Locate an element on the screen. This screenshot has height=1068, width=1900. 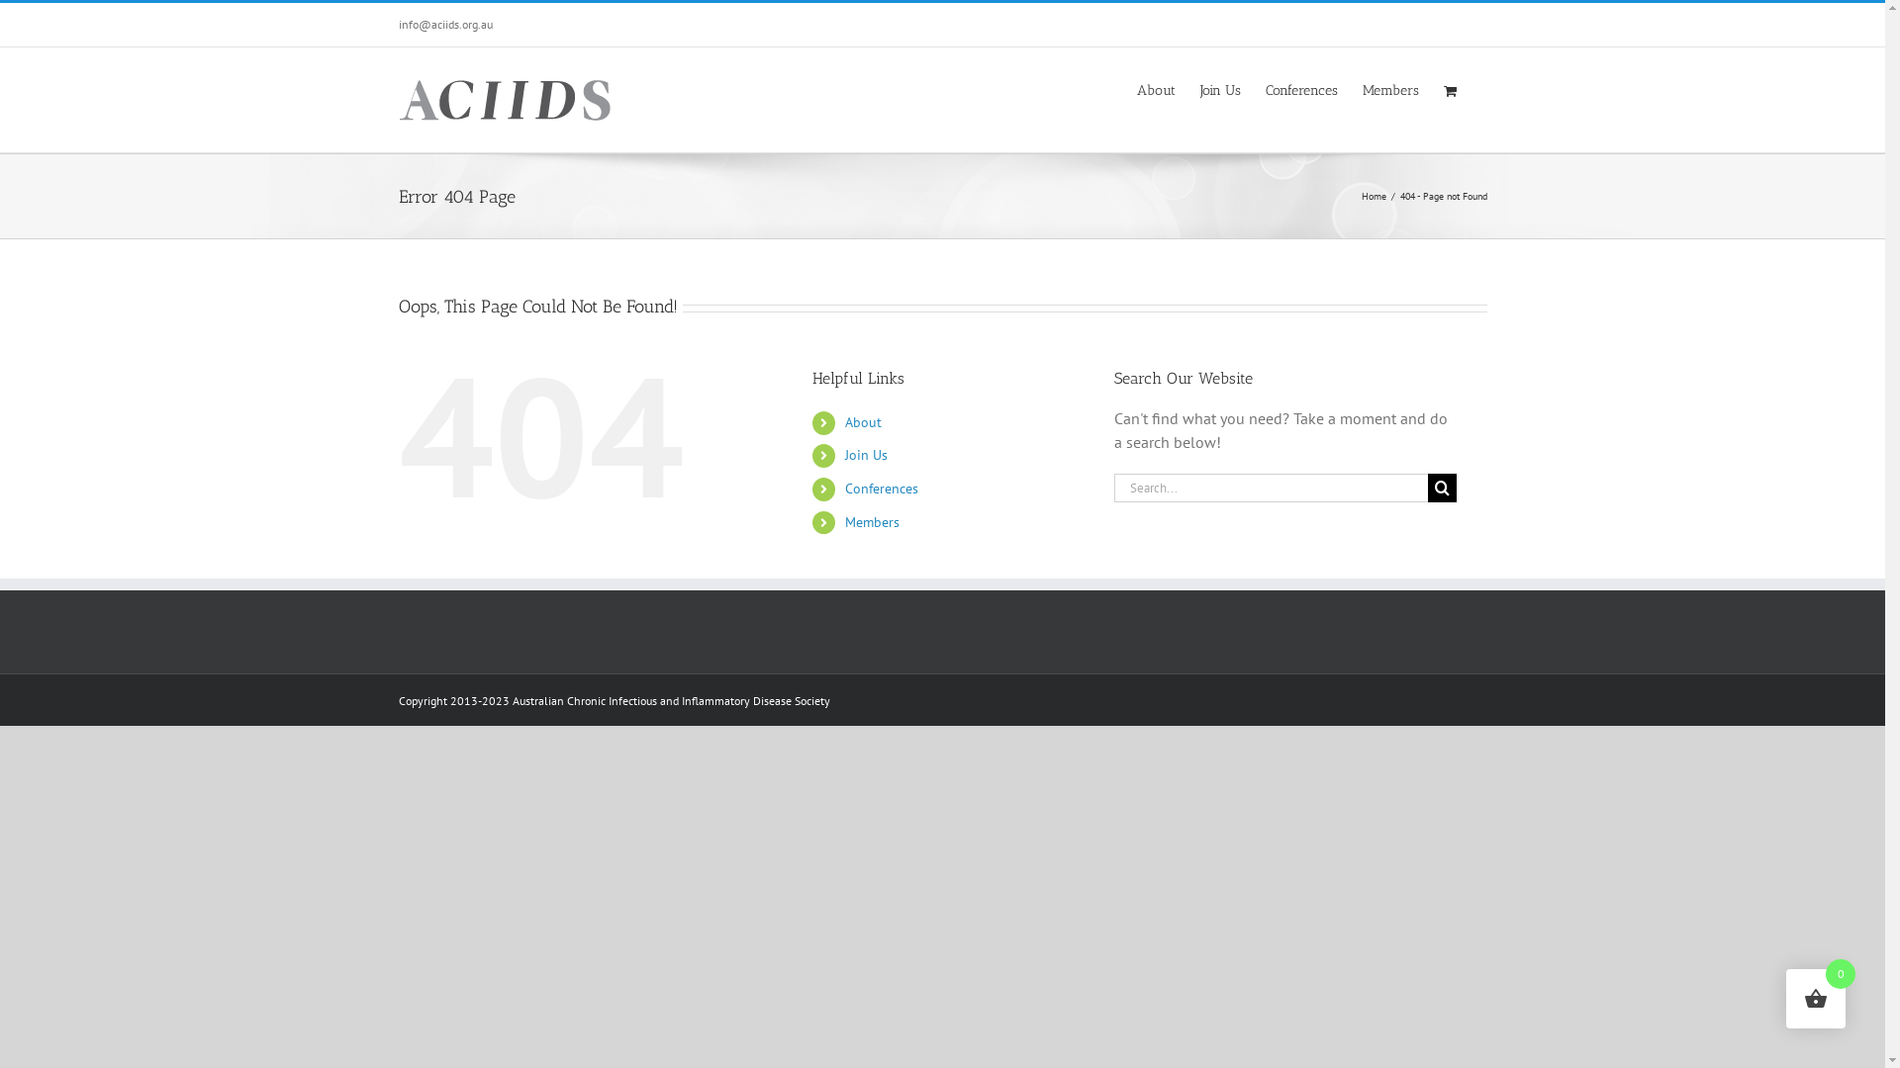
Members is located at coordinates (873, 522).